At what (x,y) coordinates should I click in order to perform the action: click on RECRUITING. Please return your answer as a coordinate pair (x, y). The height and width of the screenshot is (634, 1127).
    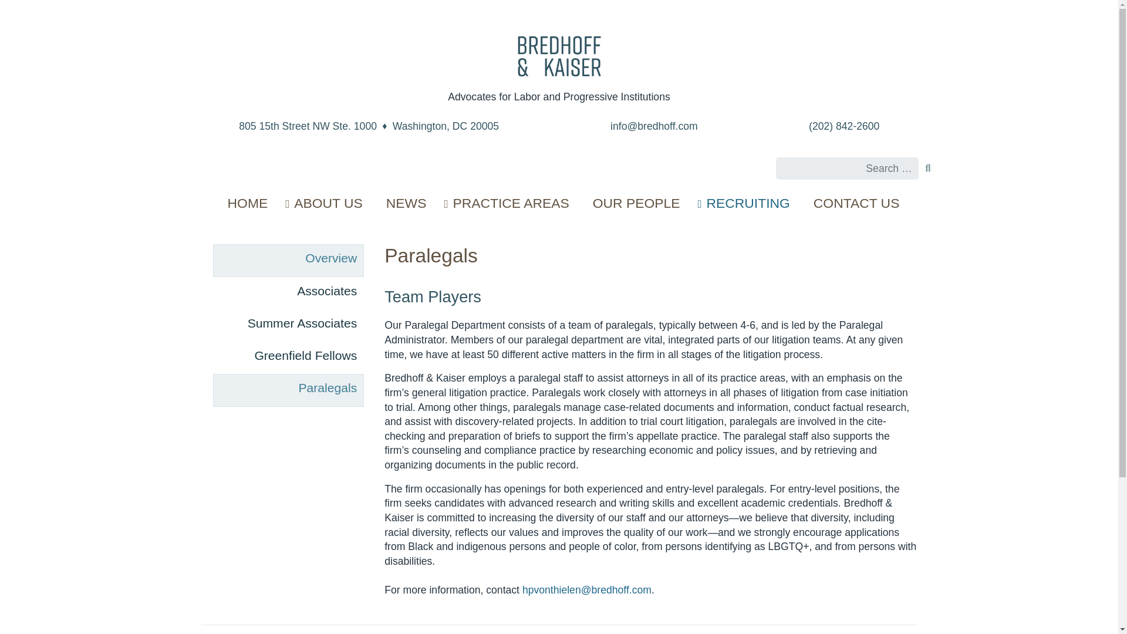
    Looking at the image, I should click on (747, 203).